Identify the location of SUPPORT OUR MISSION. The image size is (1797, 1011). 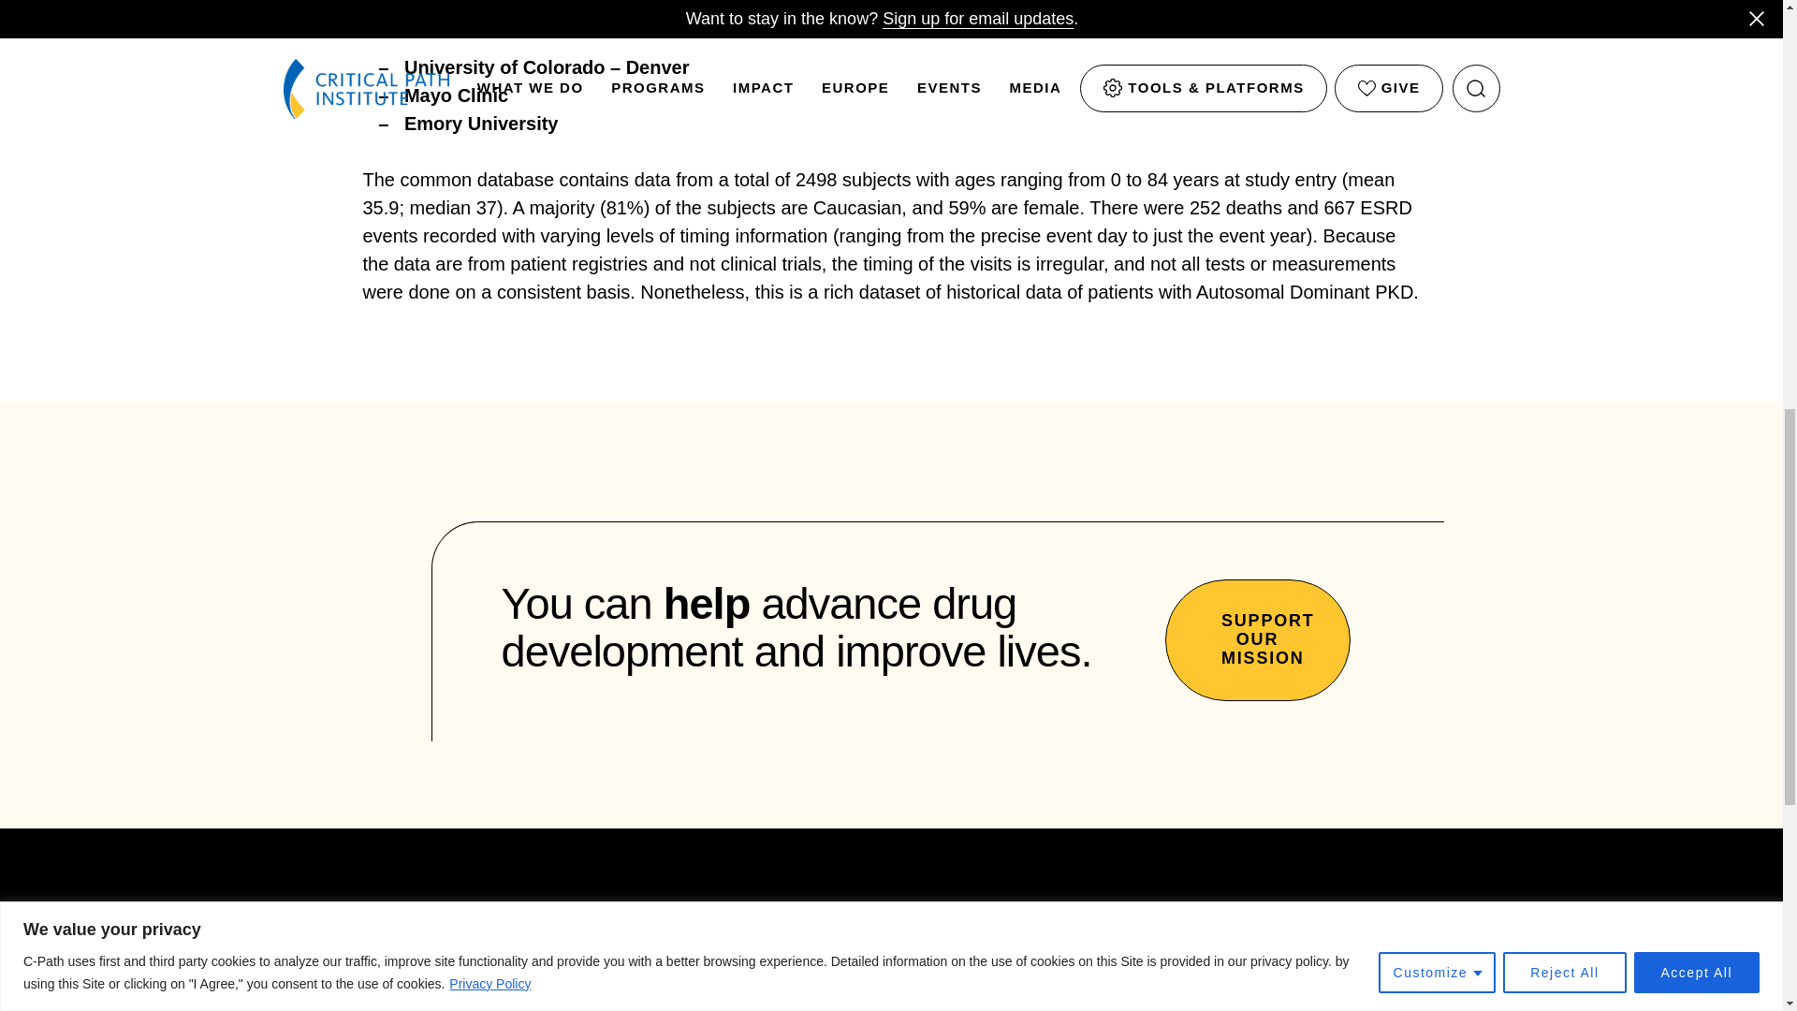
(1256, 638).